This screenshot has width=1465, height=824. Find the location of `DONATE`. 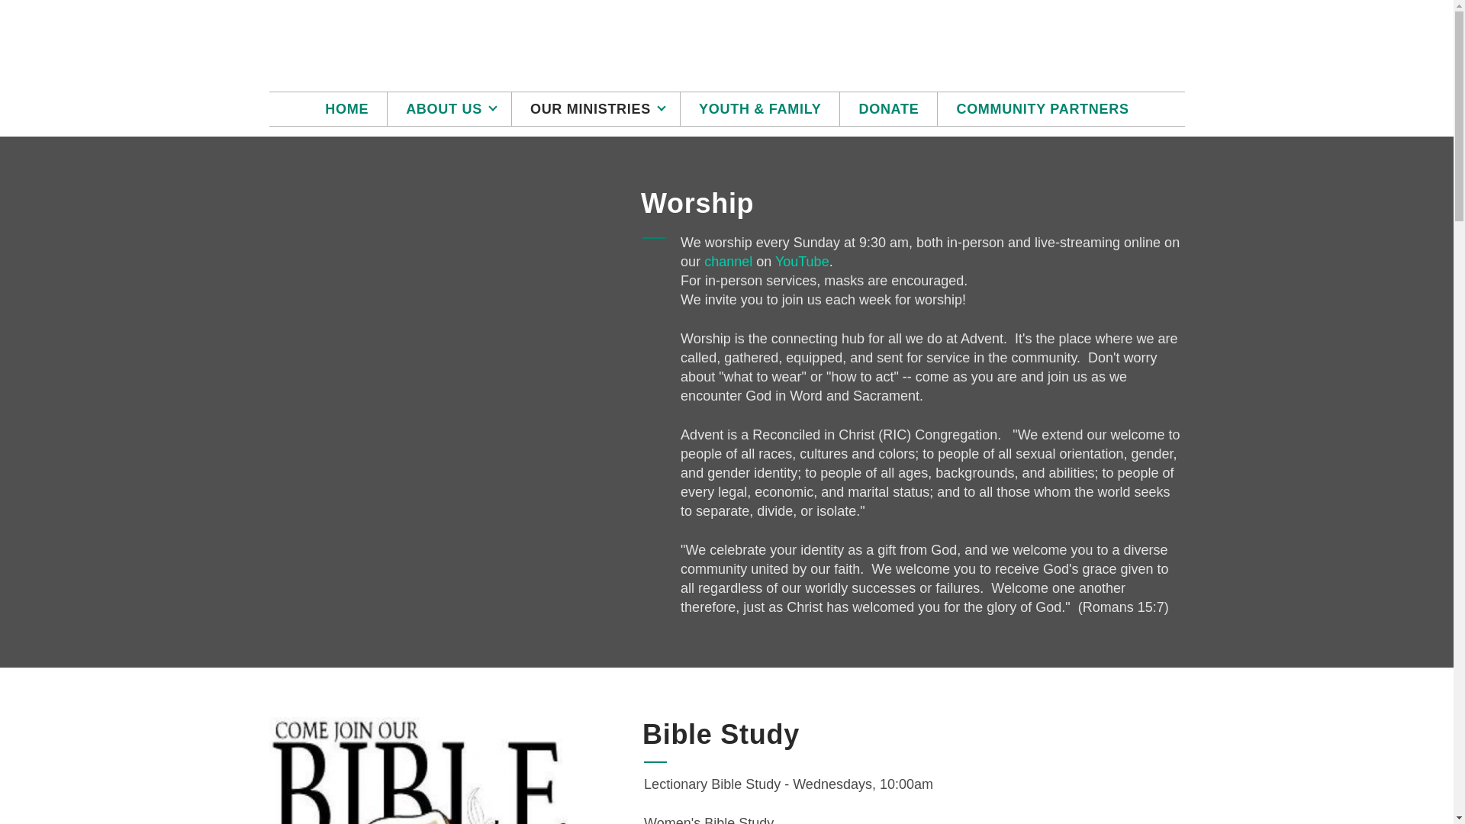

DONATE is located at coordinates (888, 108).